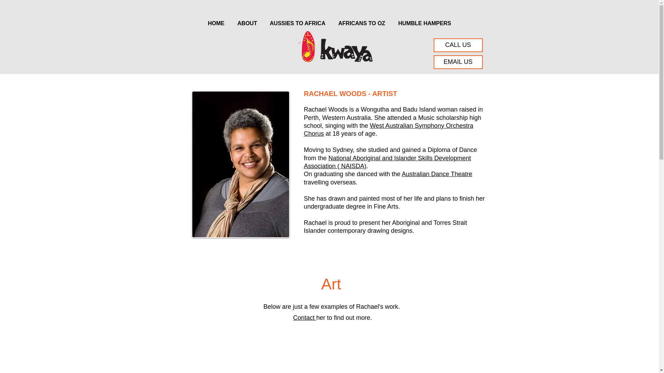  Describe the element at coordinates (304, 318) in the screenshot. I see `Contact` at that location.